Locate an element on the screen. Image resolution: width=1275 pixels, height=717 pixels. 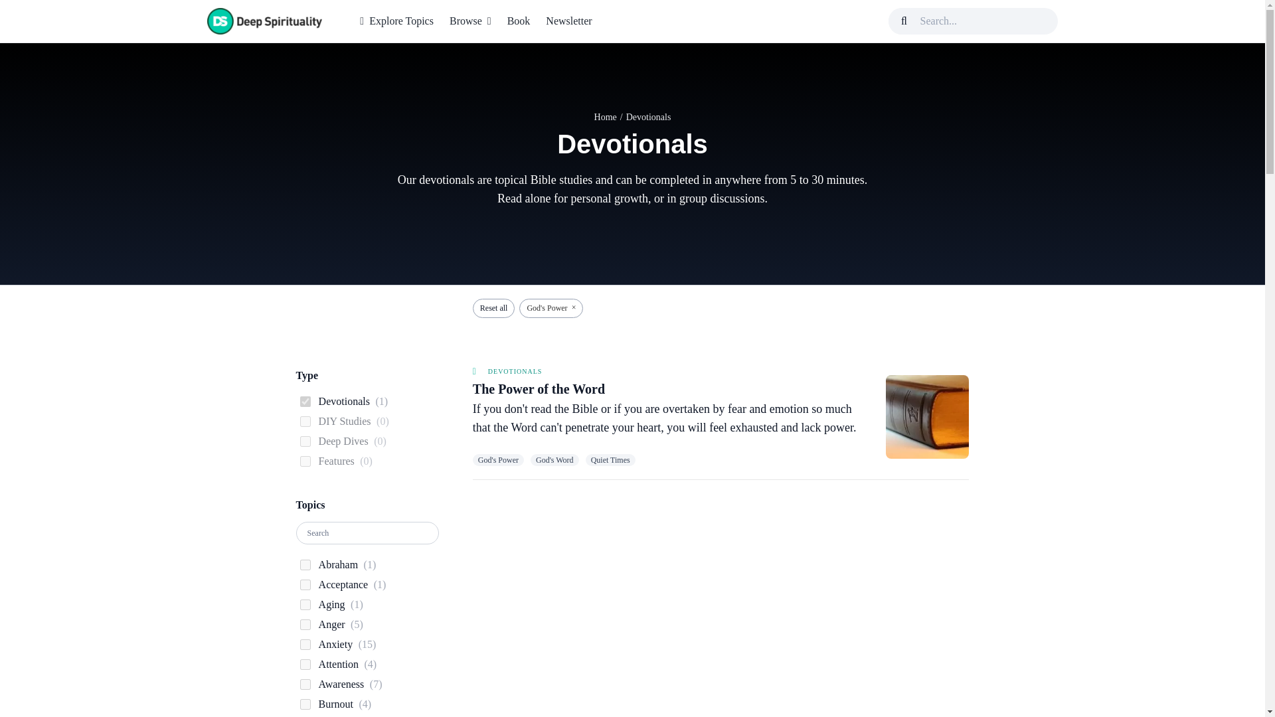
Quiet Times is located at coordinates (610, 459).